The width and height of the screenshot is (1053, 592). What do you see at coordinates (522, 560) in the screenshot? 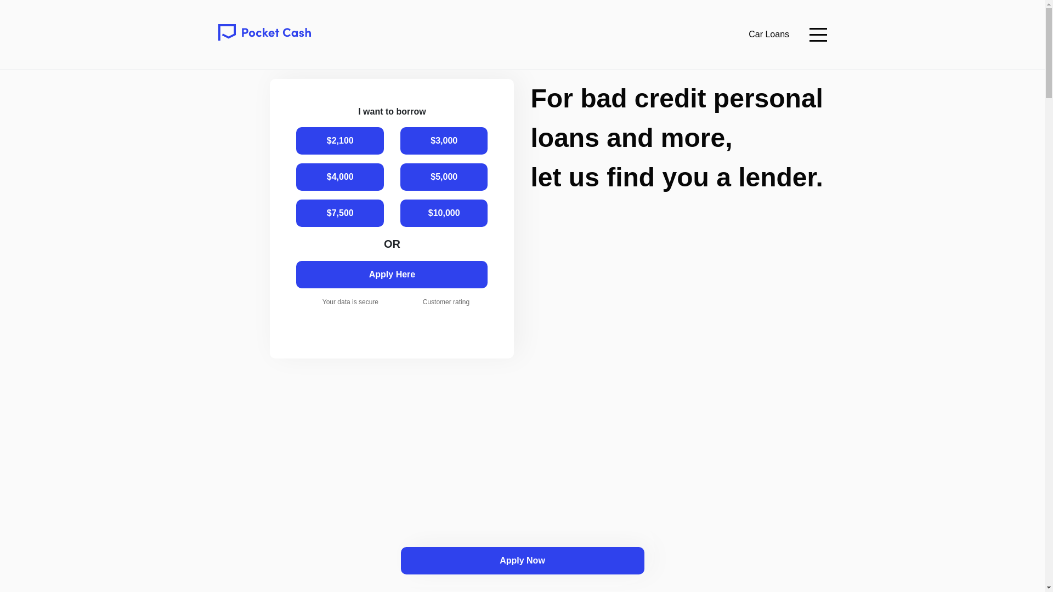
I see `Apply Now` at bounding box center [522, 560].